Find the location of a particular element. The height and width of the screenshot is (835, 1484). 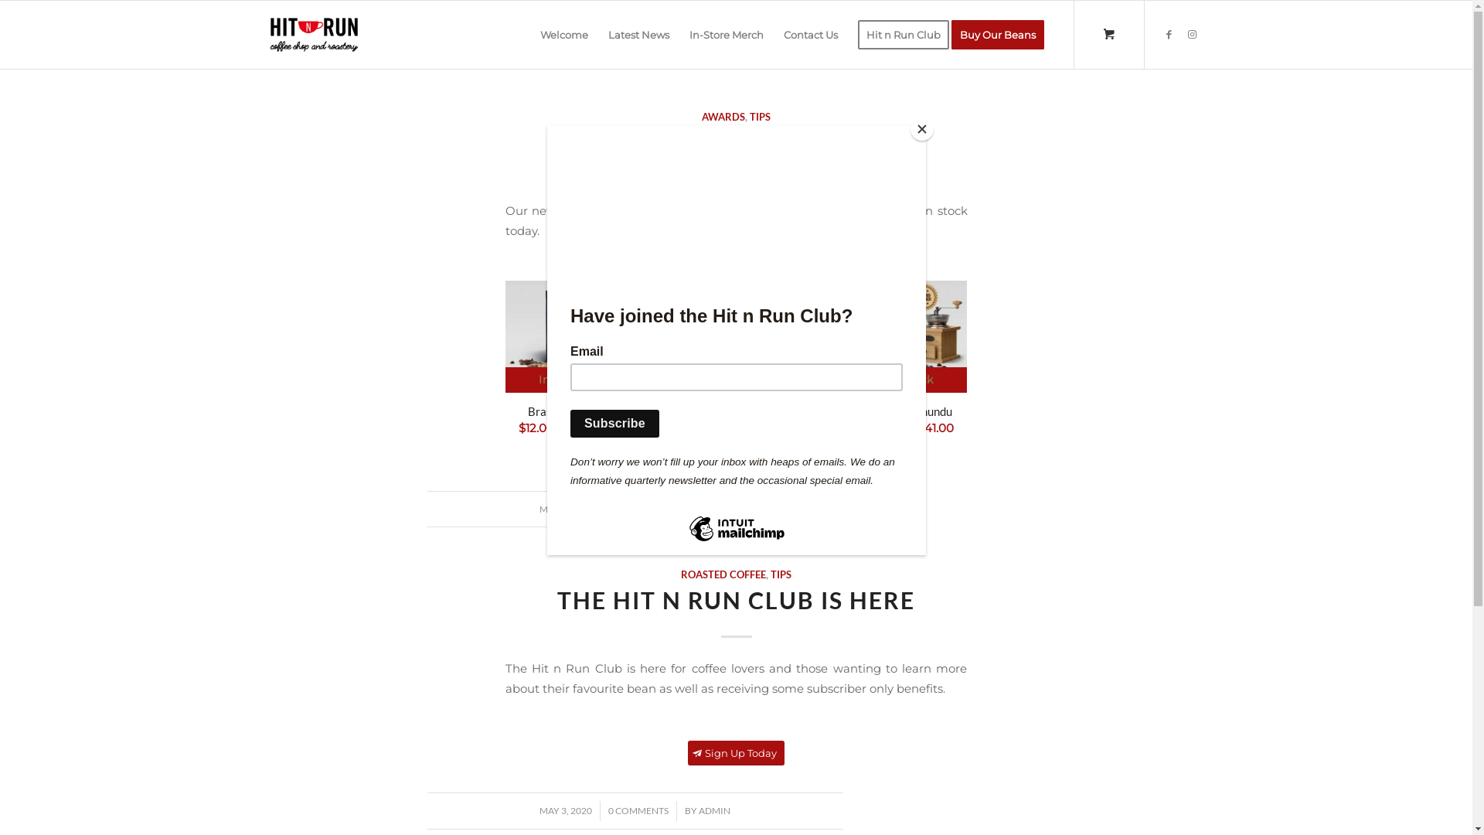

Contact Us is located at coordinates (810, 35).